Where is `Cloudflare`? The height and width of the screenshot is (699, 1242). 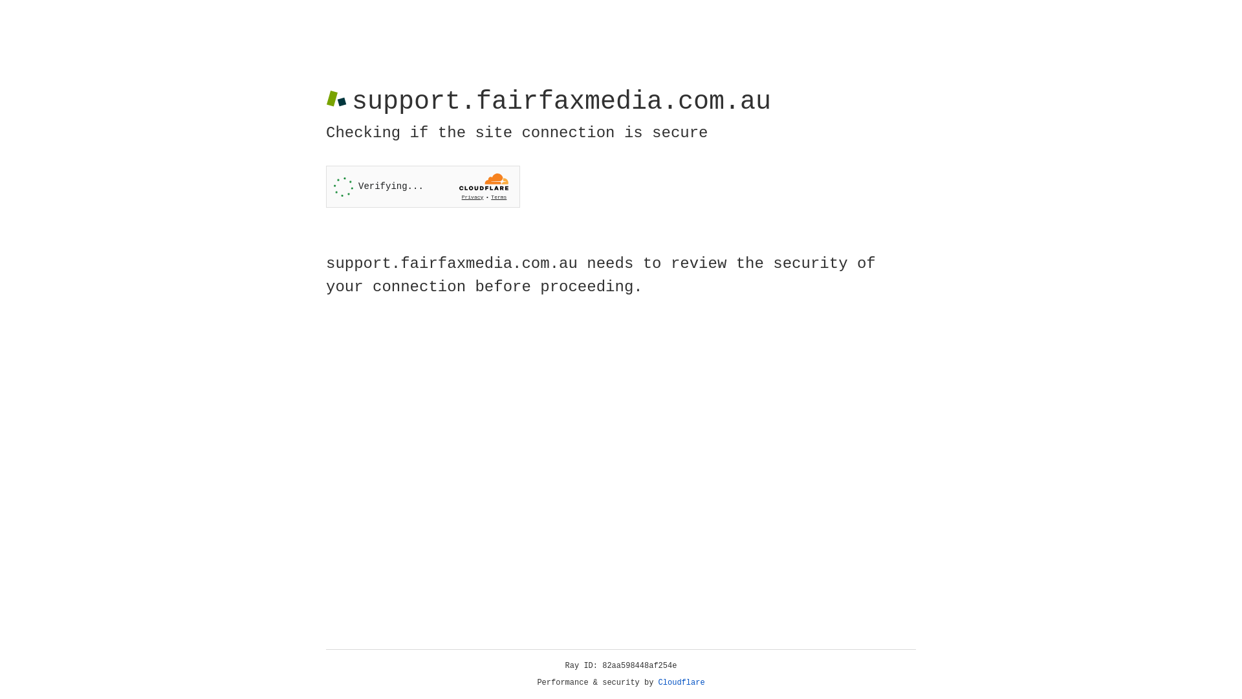 Cloudflare is located at coordinates (682, 683).